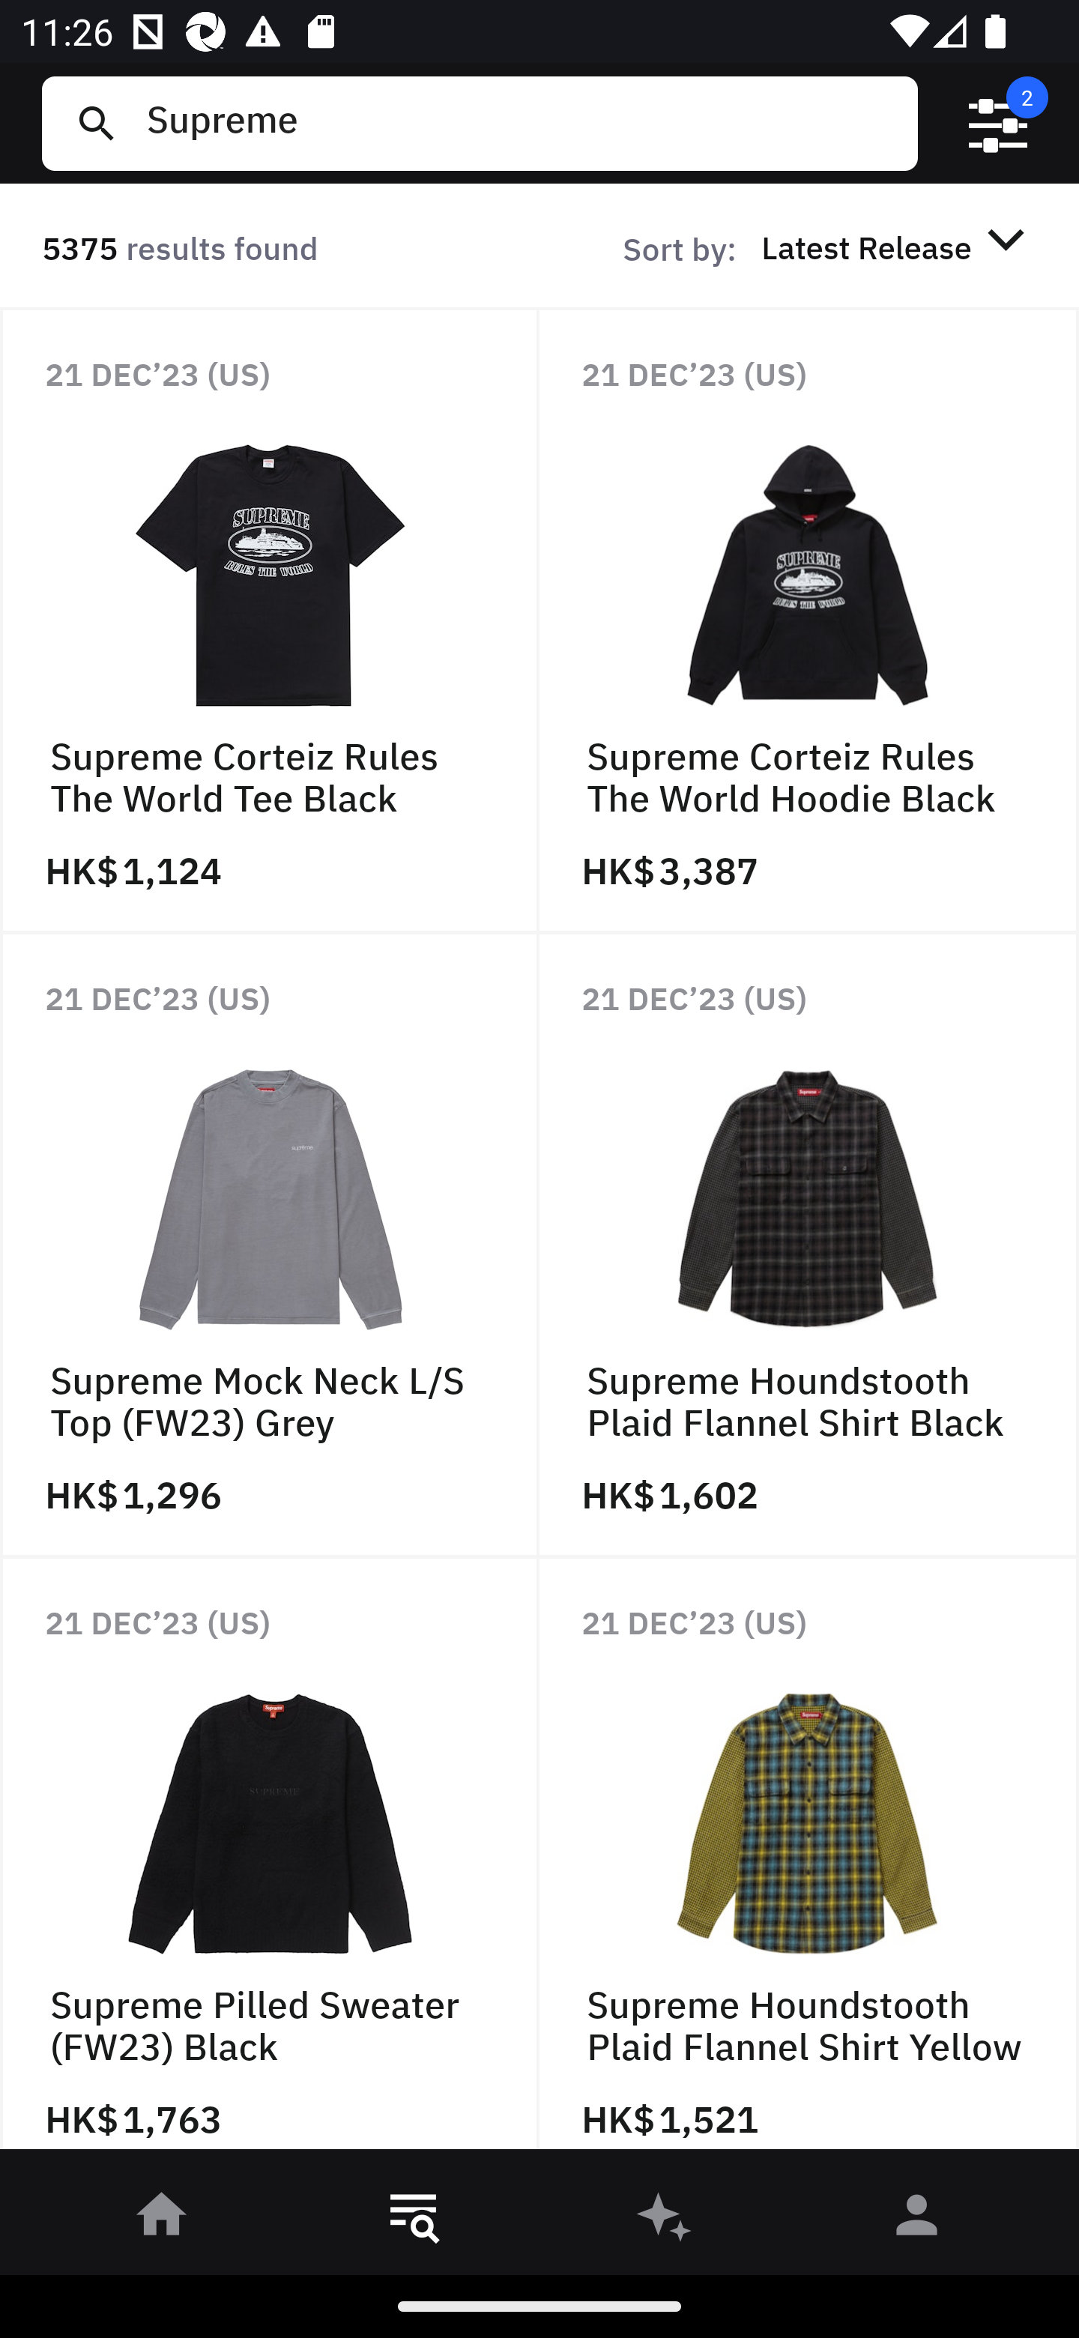 This screenshot has width=1079, height=2338. Describe the element at coordinates (162, 2220) in the screenshot. I see `󰋜` at that location.